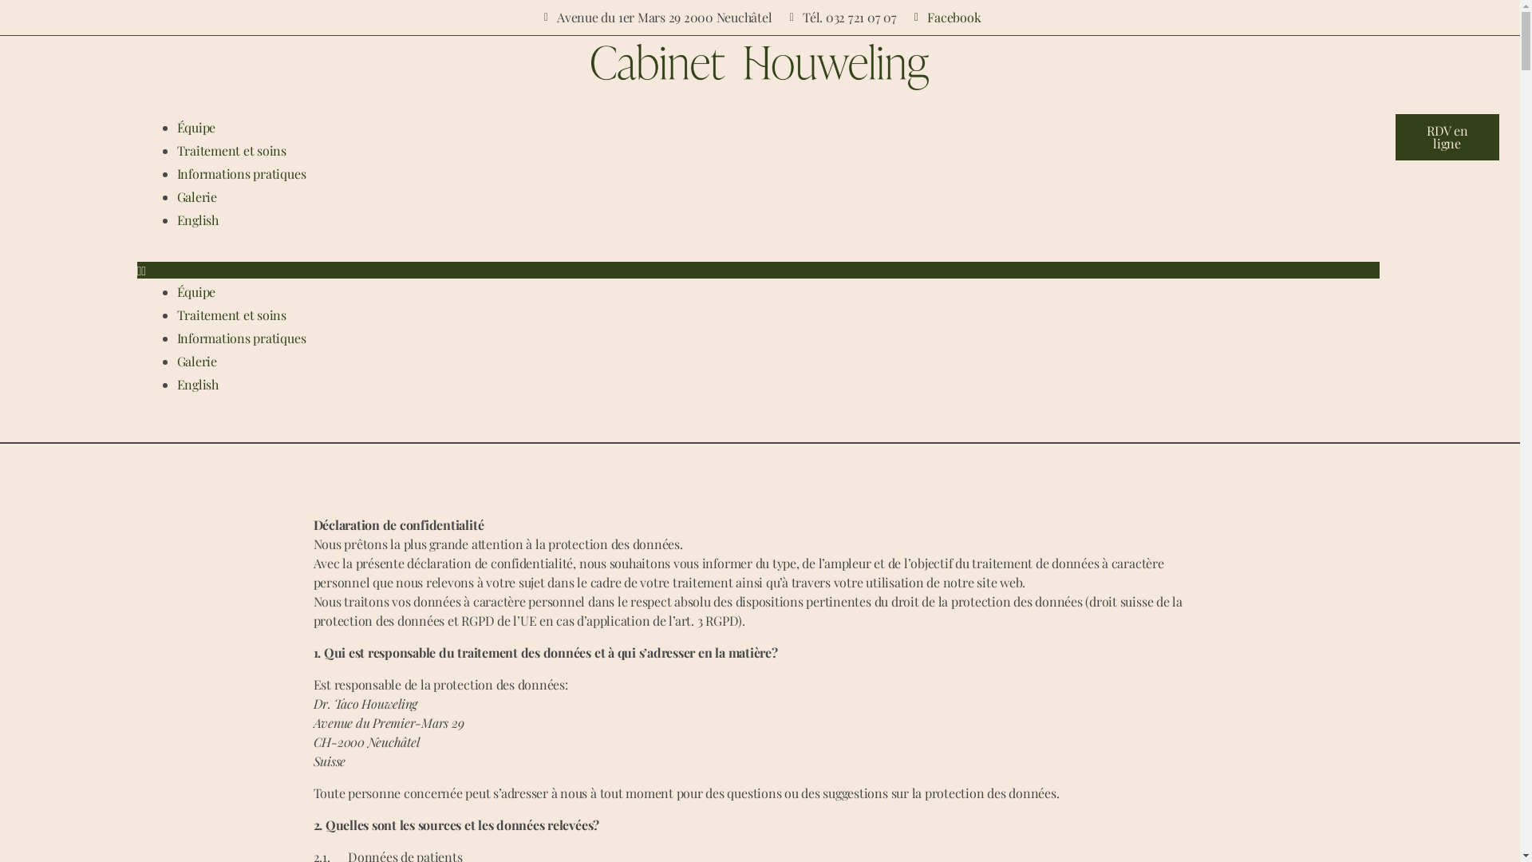  I want to click on English, so click(198, 385).